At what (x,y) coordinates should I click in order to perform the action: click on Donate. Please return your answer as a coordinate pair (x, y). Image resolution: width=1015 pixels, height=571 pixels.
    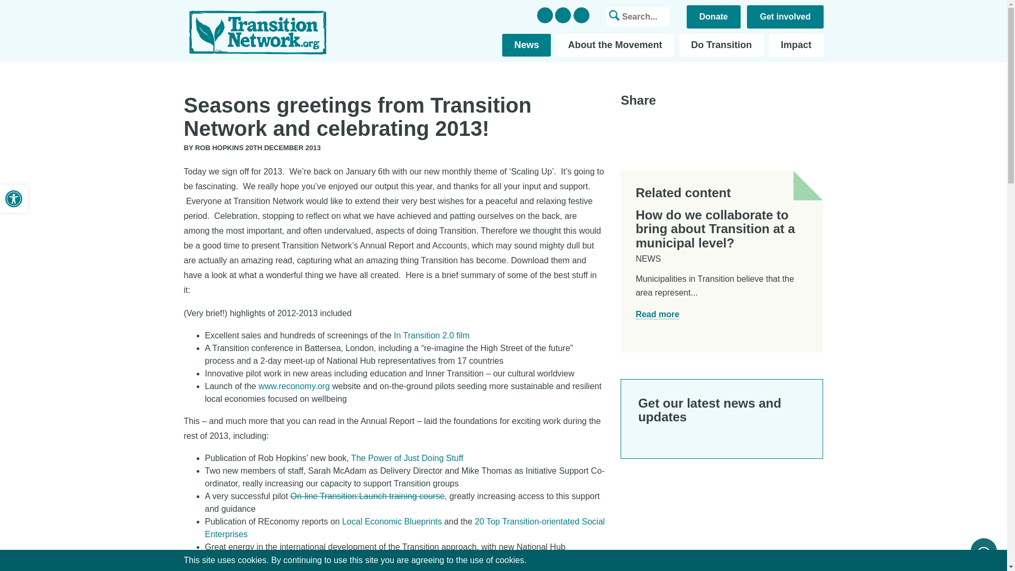
    Looking at the image, I should click on (714, 17).